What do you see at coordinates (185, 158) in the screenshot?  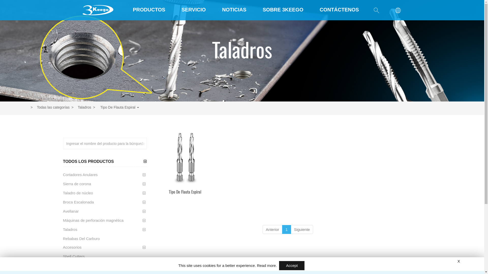 I see `Tipo De Flauta Espiral` at bounding box center [185, 158].